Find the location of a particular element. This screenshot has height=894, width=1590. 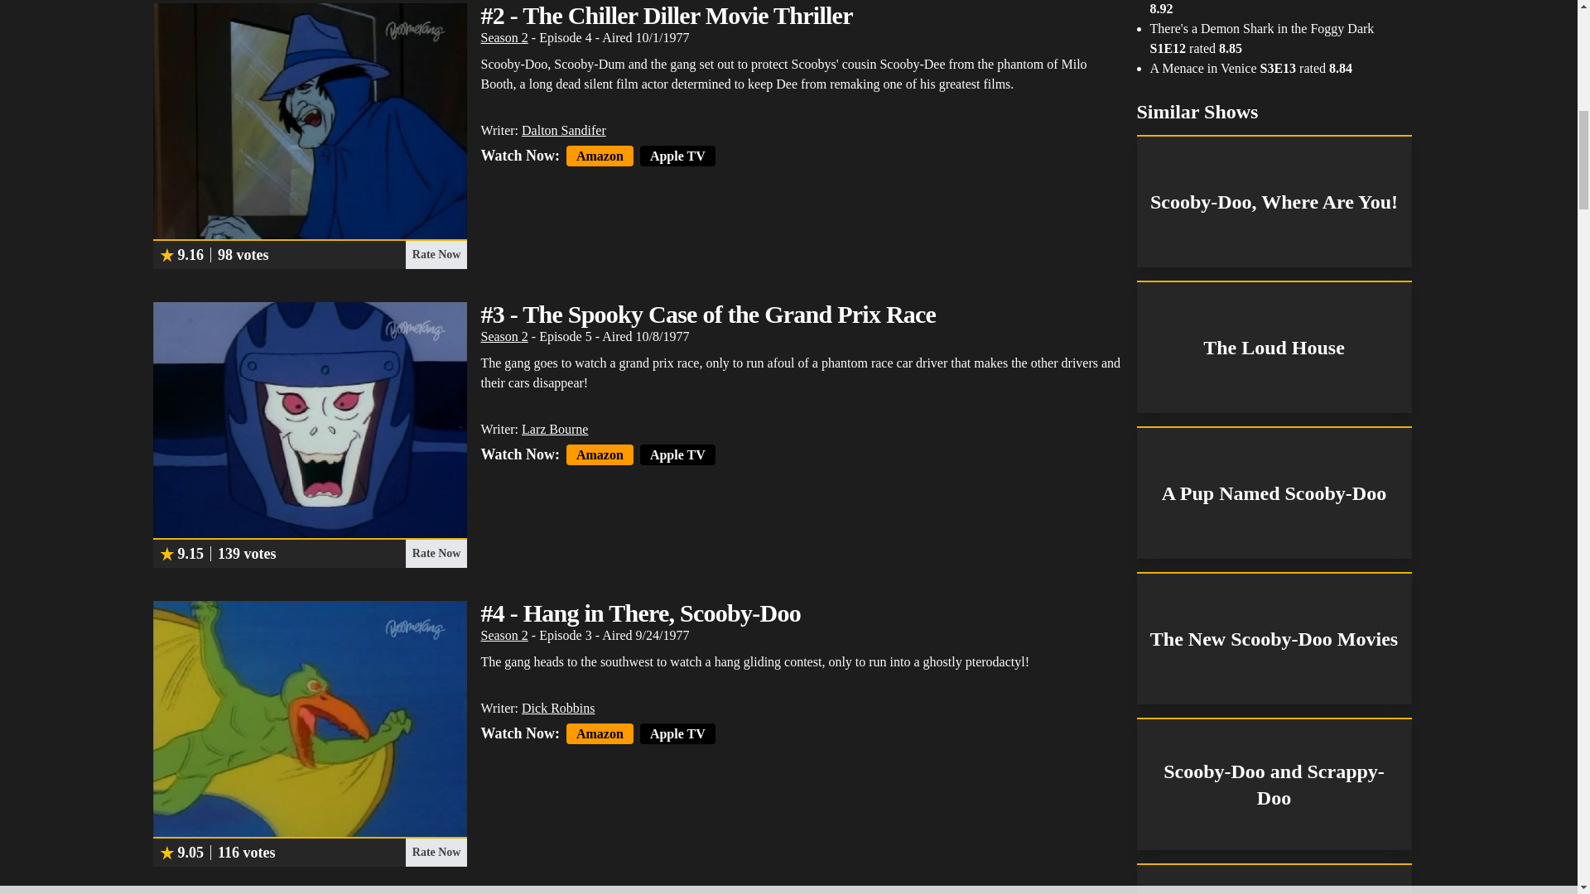

Rate Now is located at coordinates (436, 553).